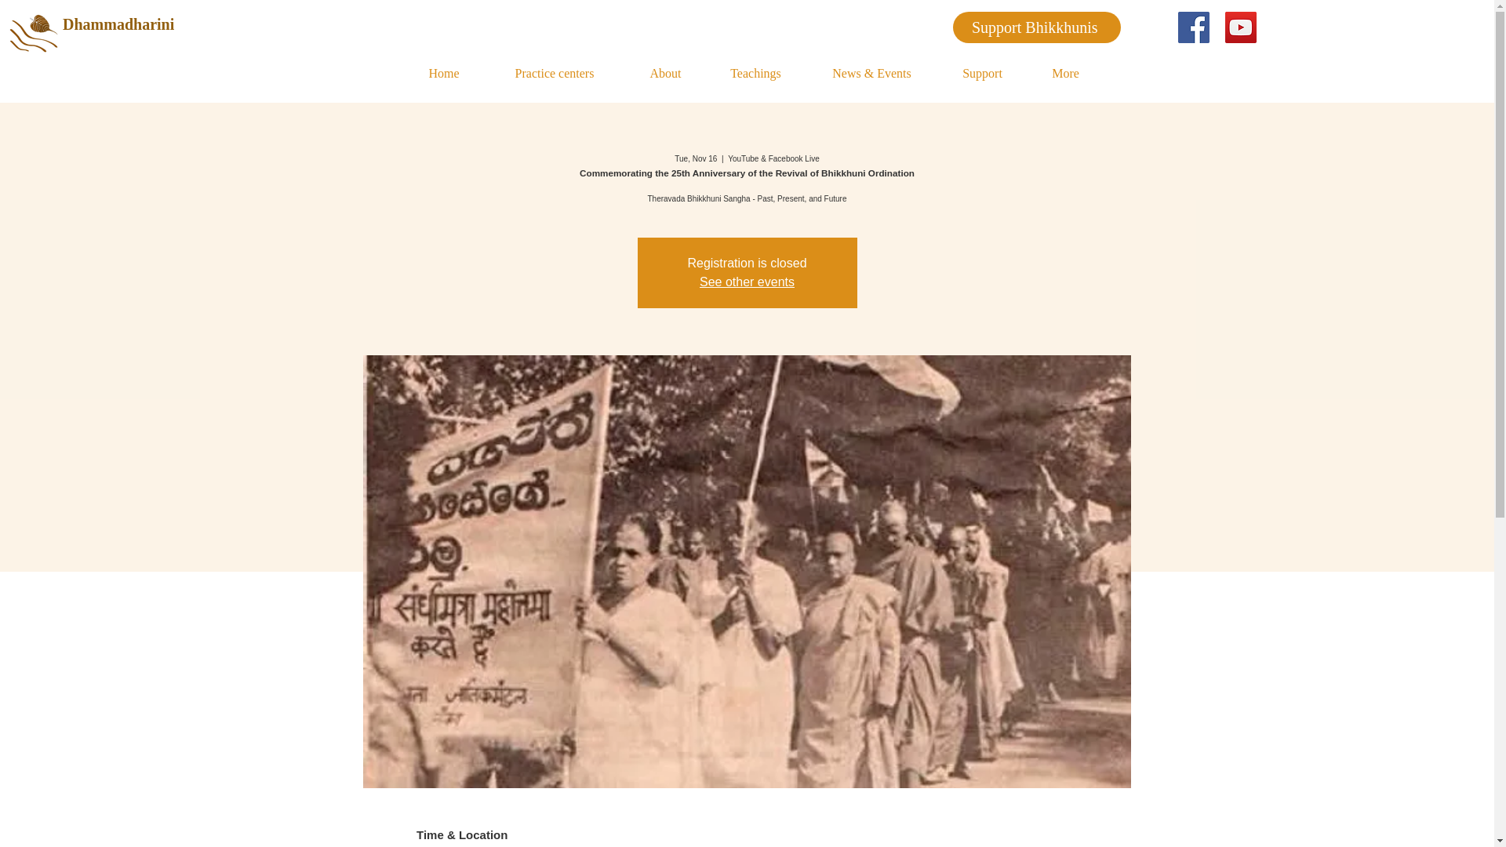 The image size is (1506, 847). Describe the element at coordinates (755, 74) in the screenshot. I see `Teachings` at that location.